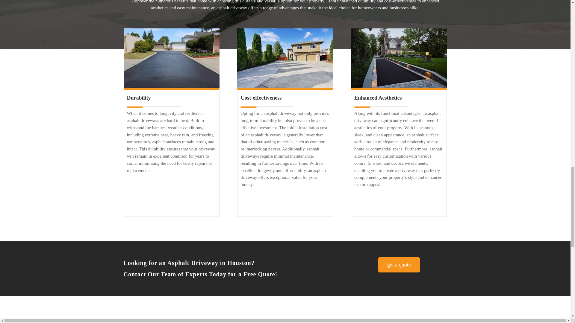 This screenshot has height=323, width=575. I want to click on get a quote, so click(399, 265).